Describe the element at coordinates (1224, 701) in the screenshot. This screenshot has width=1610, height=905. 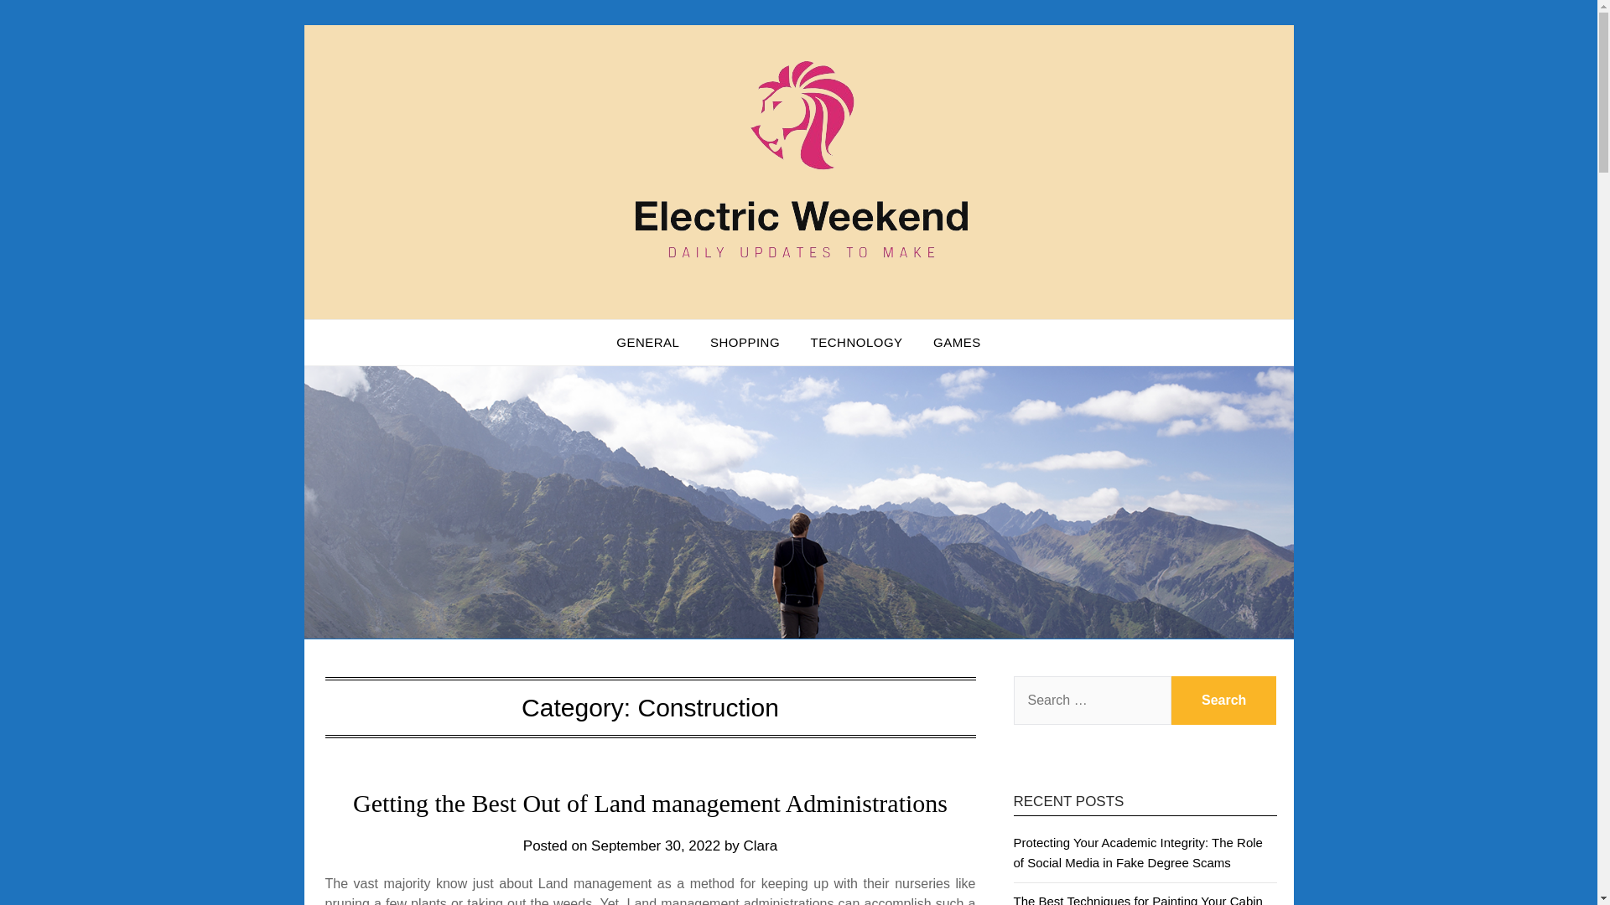
I see `Search` at that location.